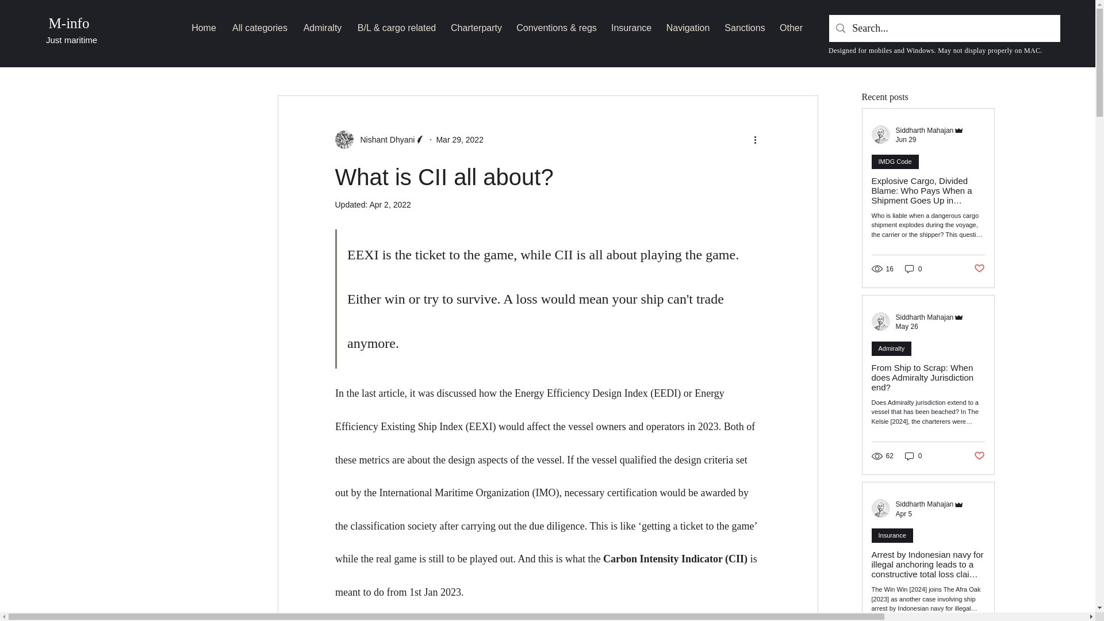 The height and width of the screenshot is (621, 1104). Describe the element at coordinates (323, 23) in the screenshot. I see `Admiralty` at that location.